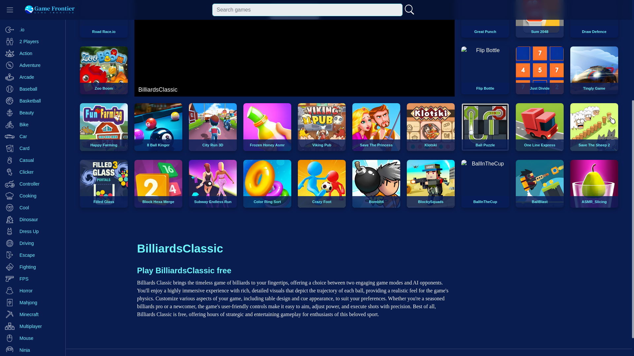 This screenshot has height=356, width=634. Describe the element at coordinates (32, 212) in the screenshot. I see `Puzzle` at that location.